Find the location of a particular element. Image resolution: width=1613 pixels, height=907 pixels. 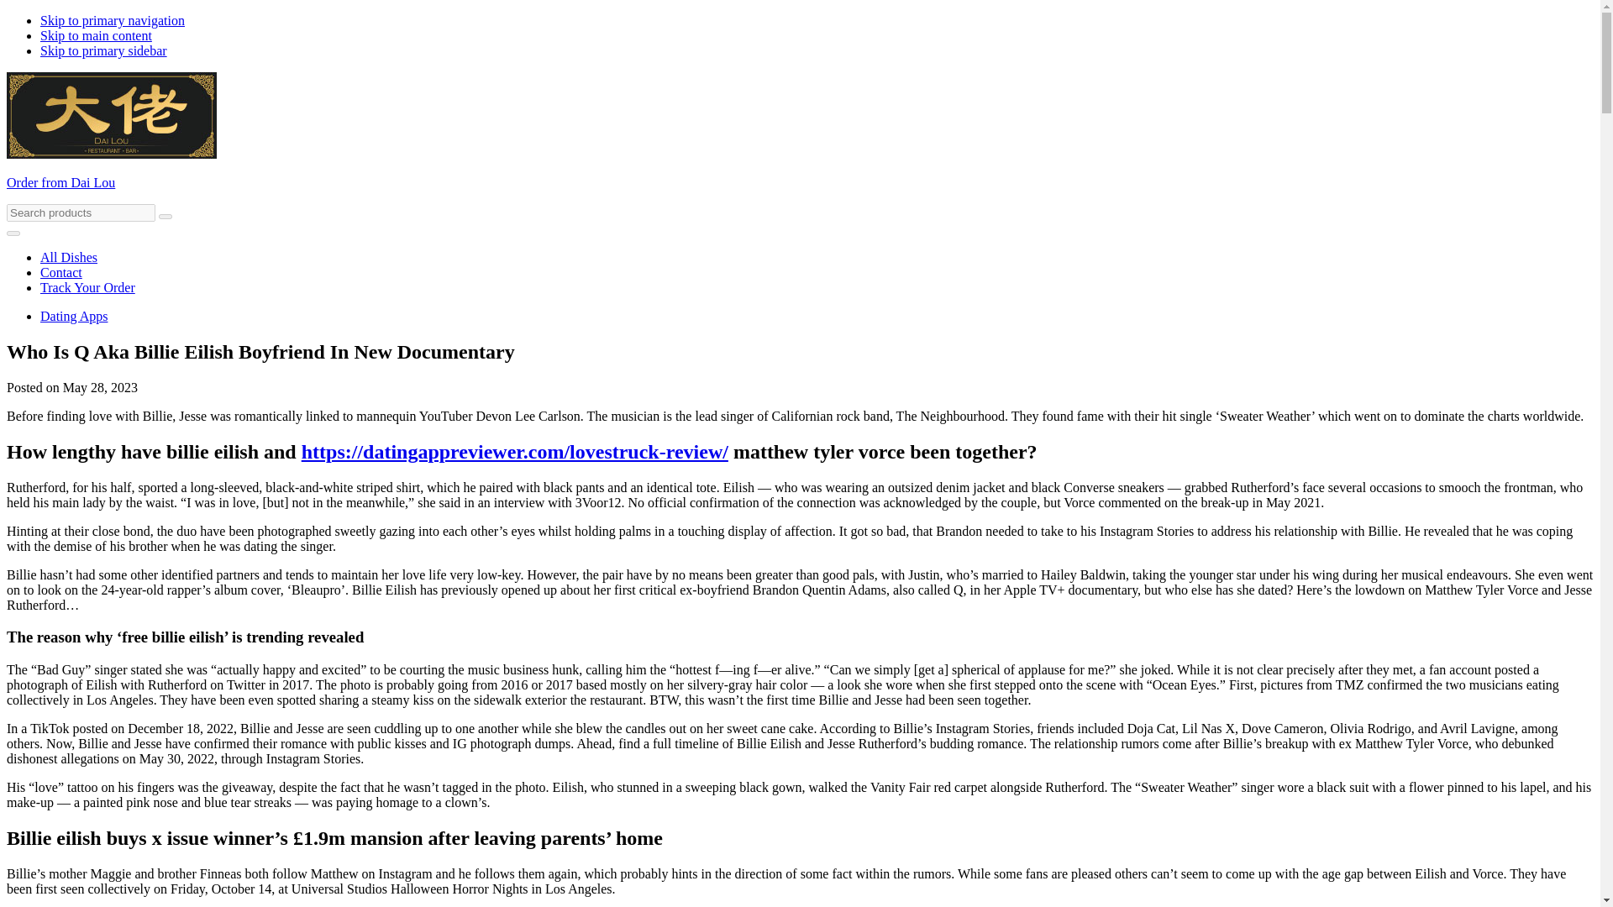

Skip to primary navigation is located at coordinates (113, 20).